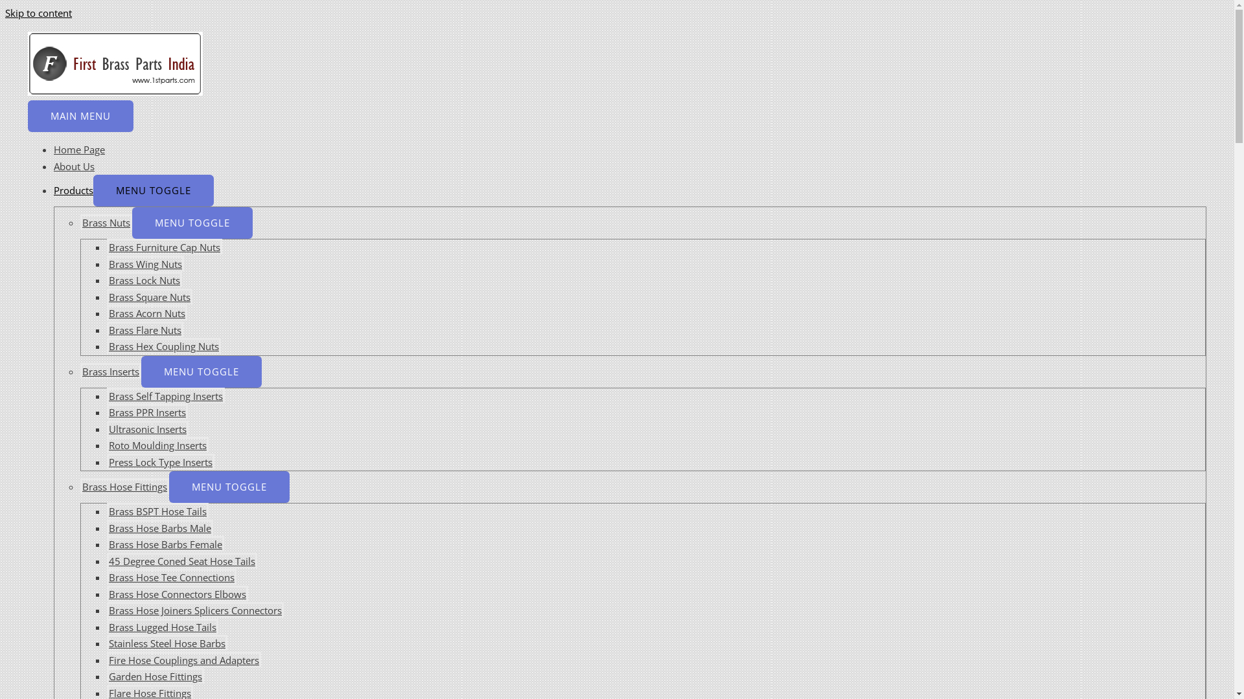 The image size is (1244, 699). Describe the element at coordinates (111, 370) in the screenshot. I see `Brass Inserts` at that location.